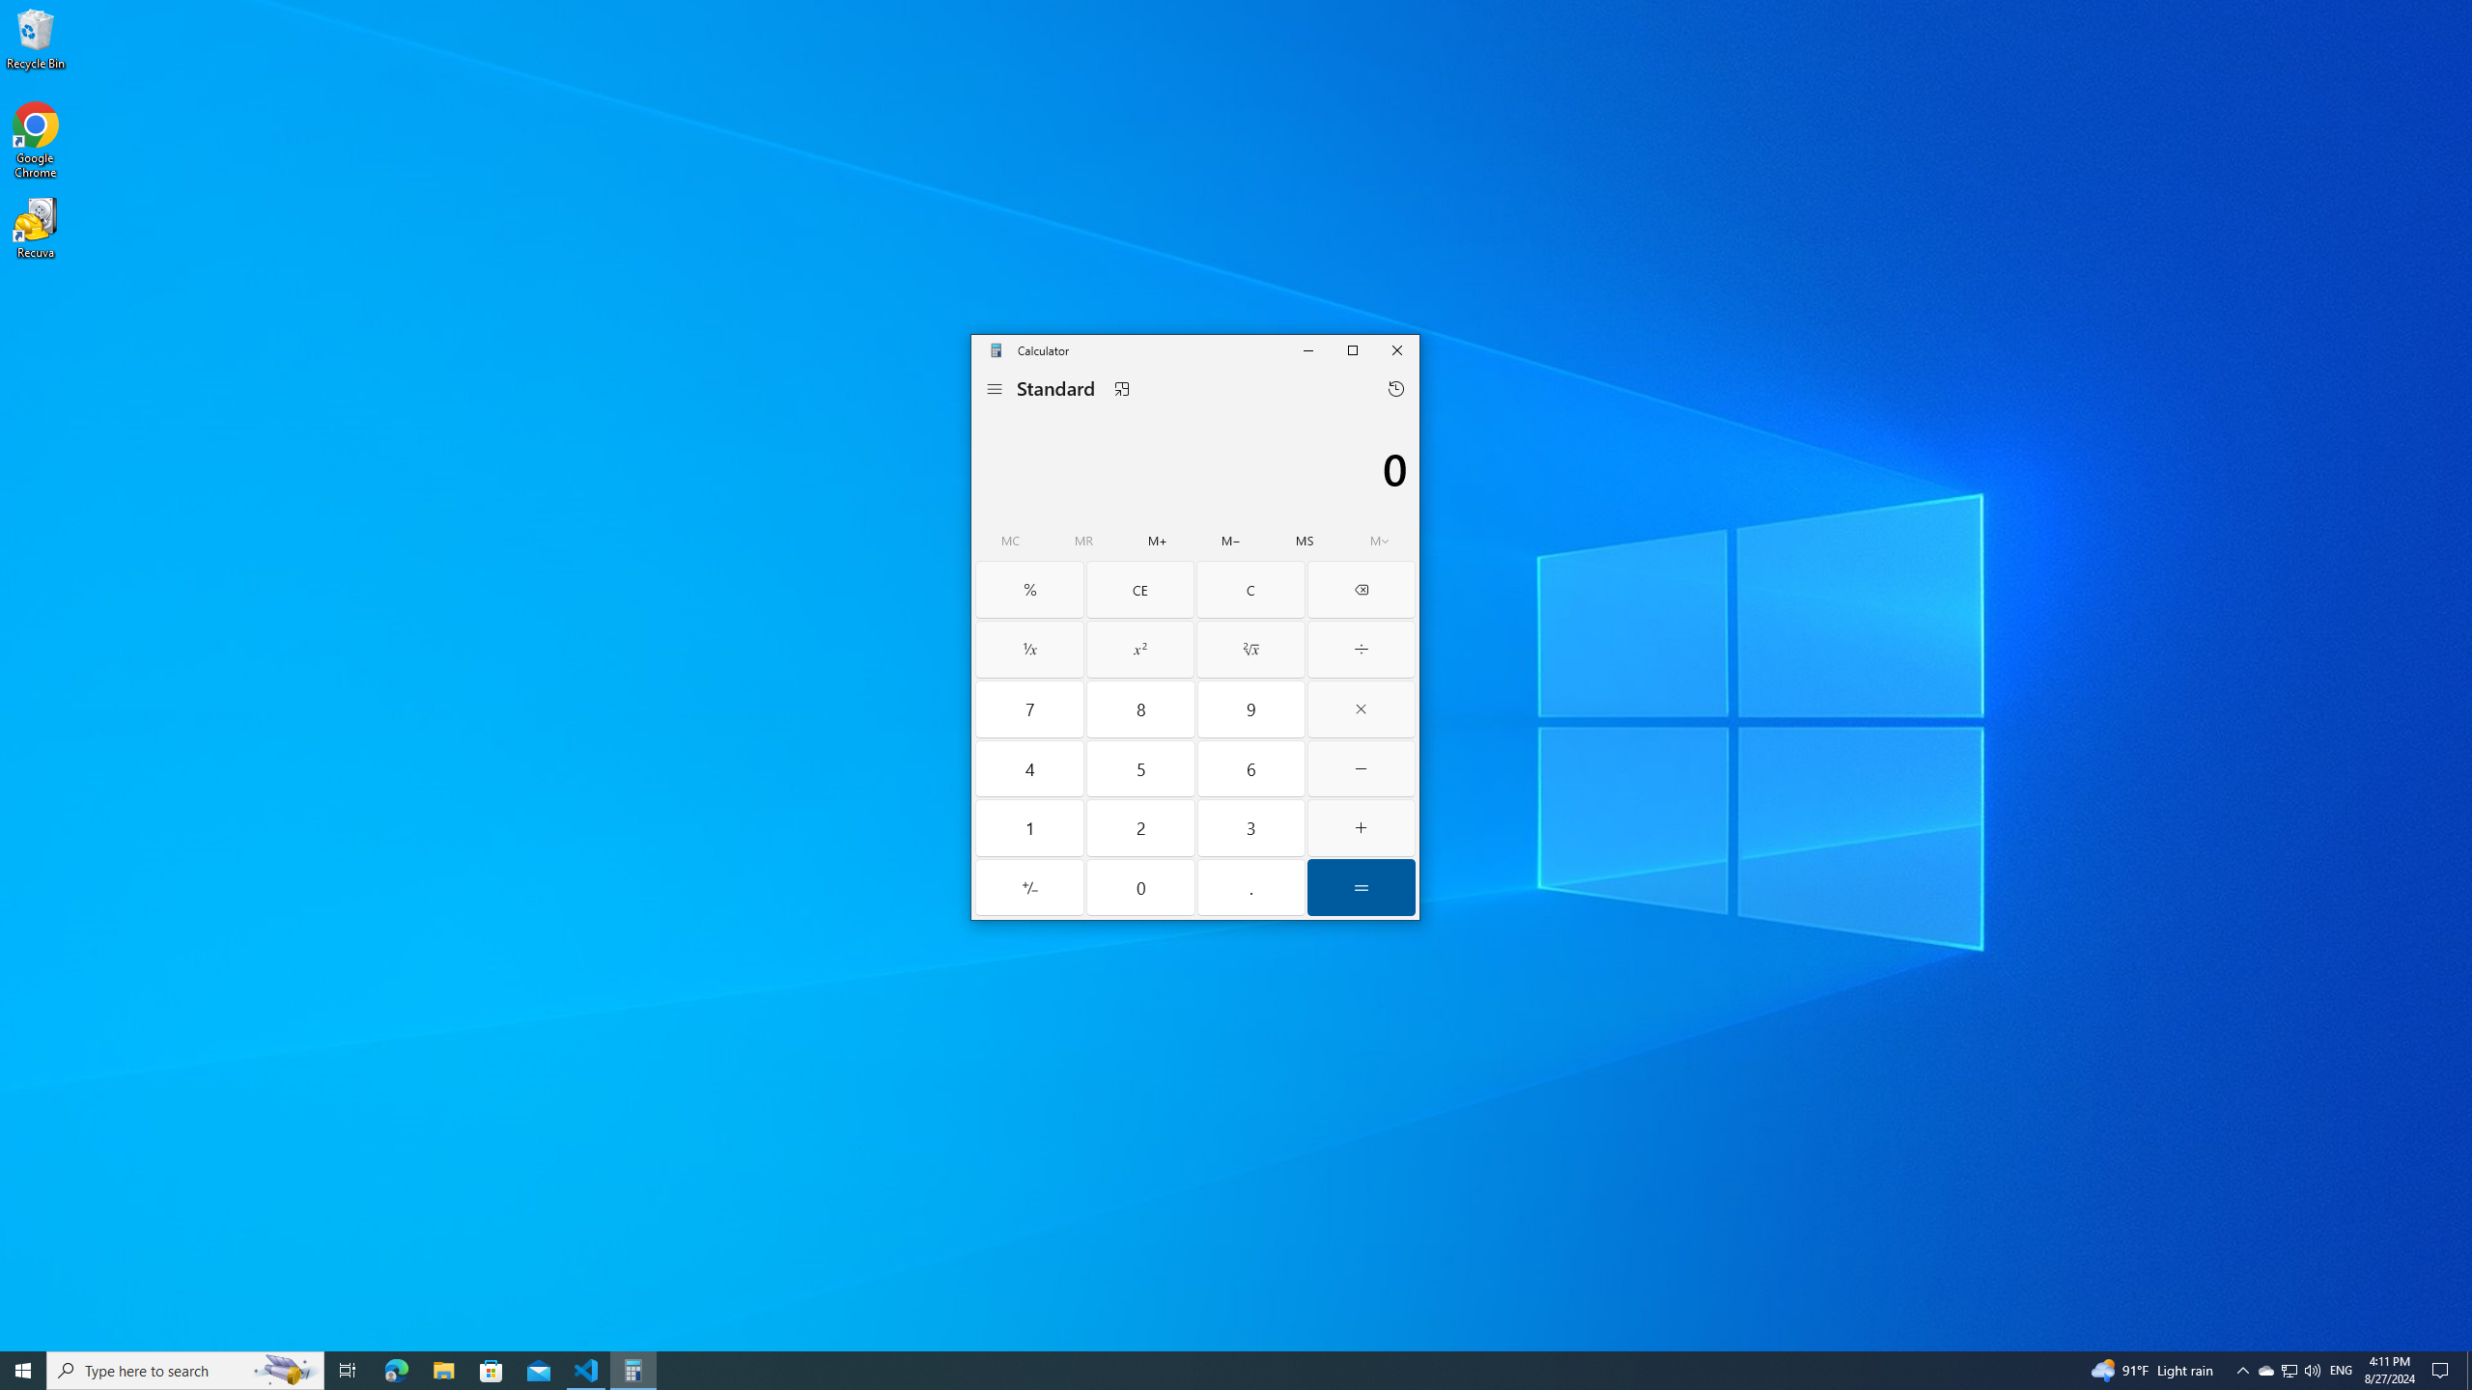 The image size is (2472, 1390). I want to click on Memory add, so click(1158, 541).